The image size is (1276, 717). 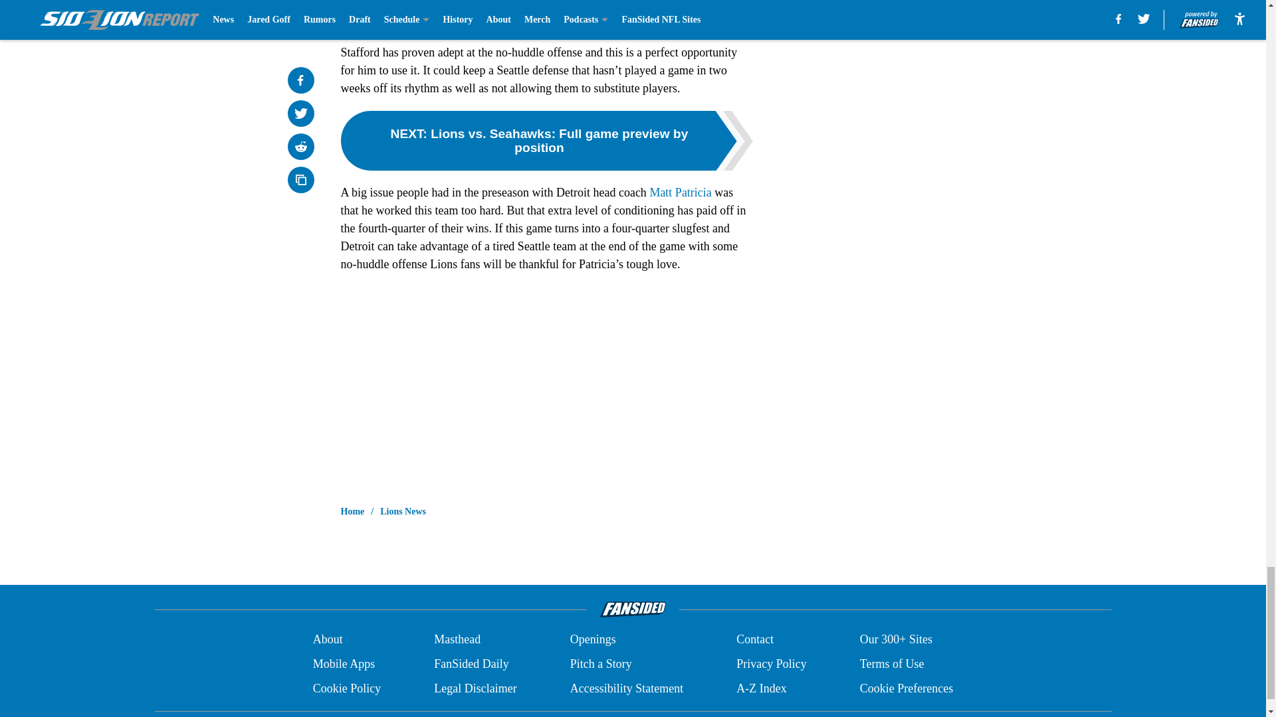 I want to click on Matt Patricia, so click(x=679, y=193).